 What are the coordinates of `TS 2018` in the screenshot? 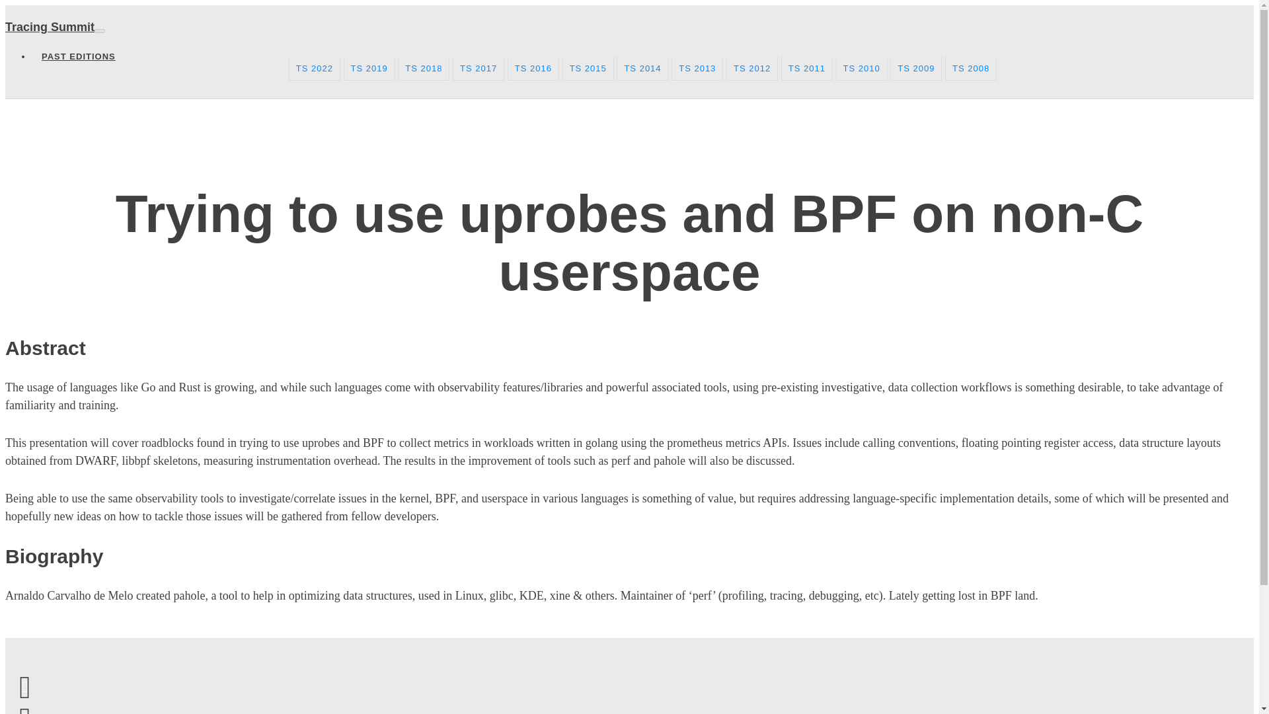 It's located at (423, 69).